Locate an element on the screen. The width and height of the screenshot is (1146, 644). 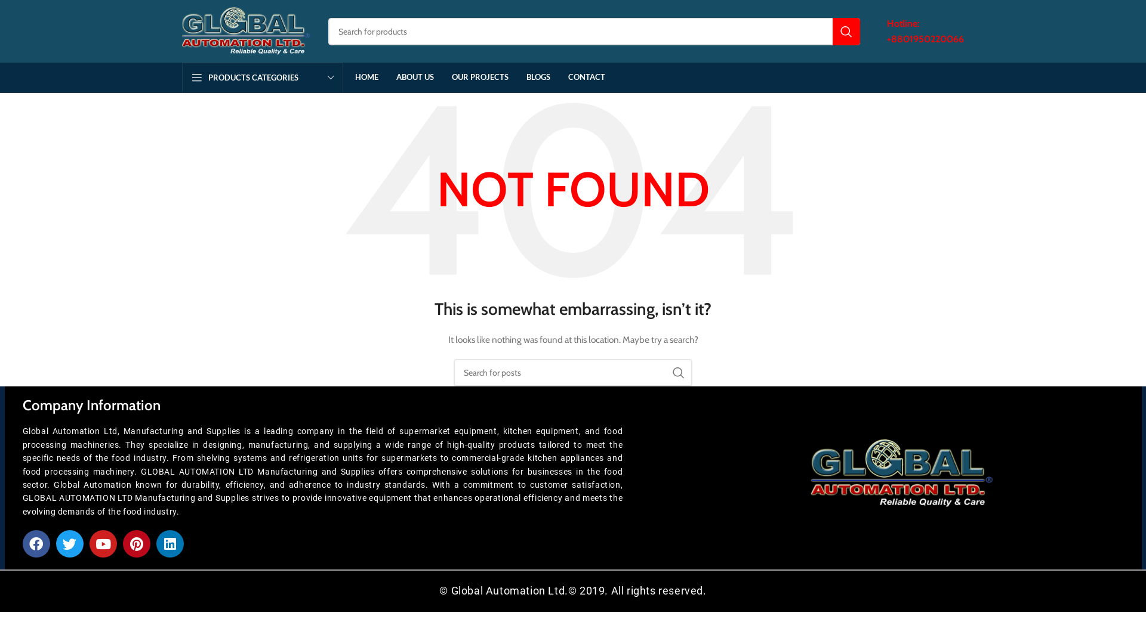
ABOUT US is located at coordinates (415, 78).